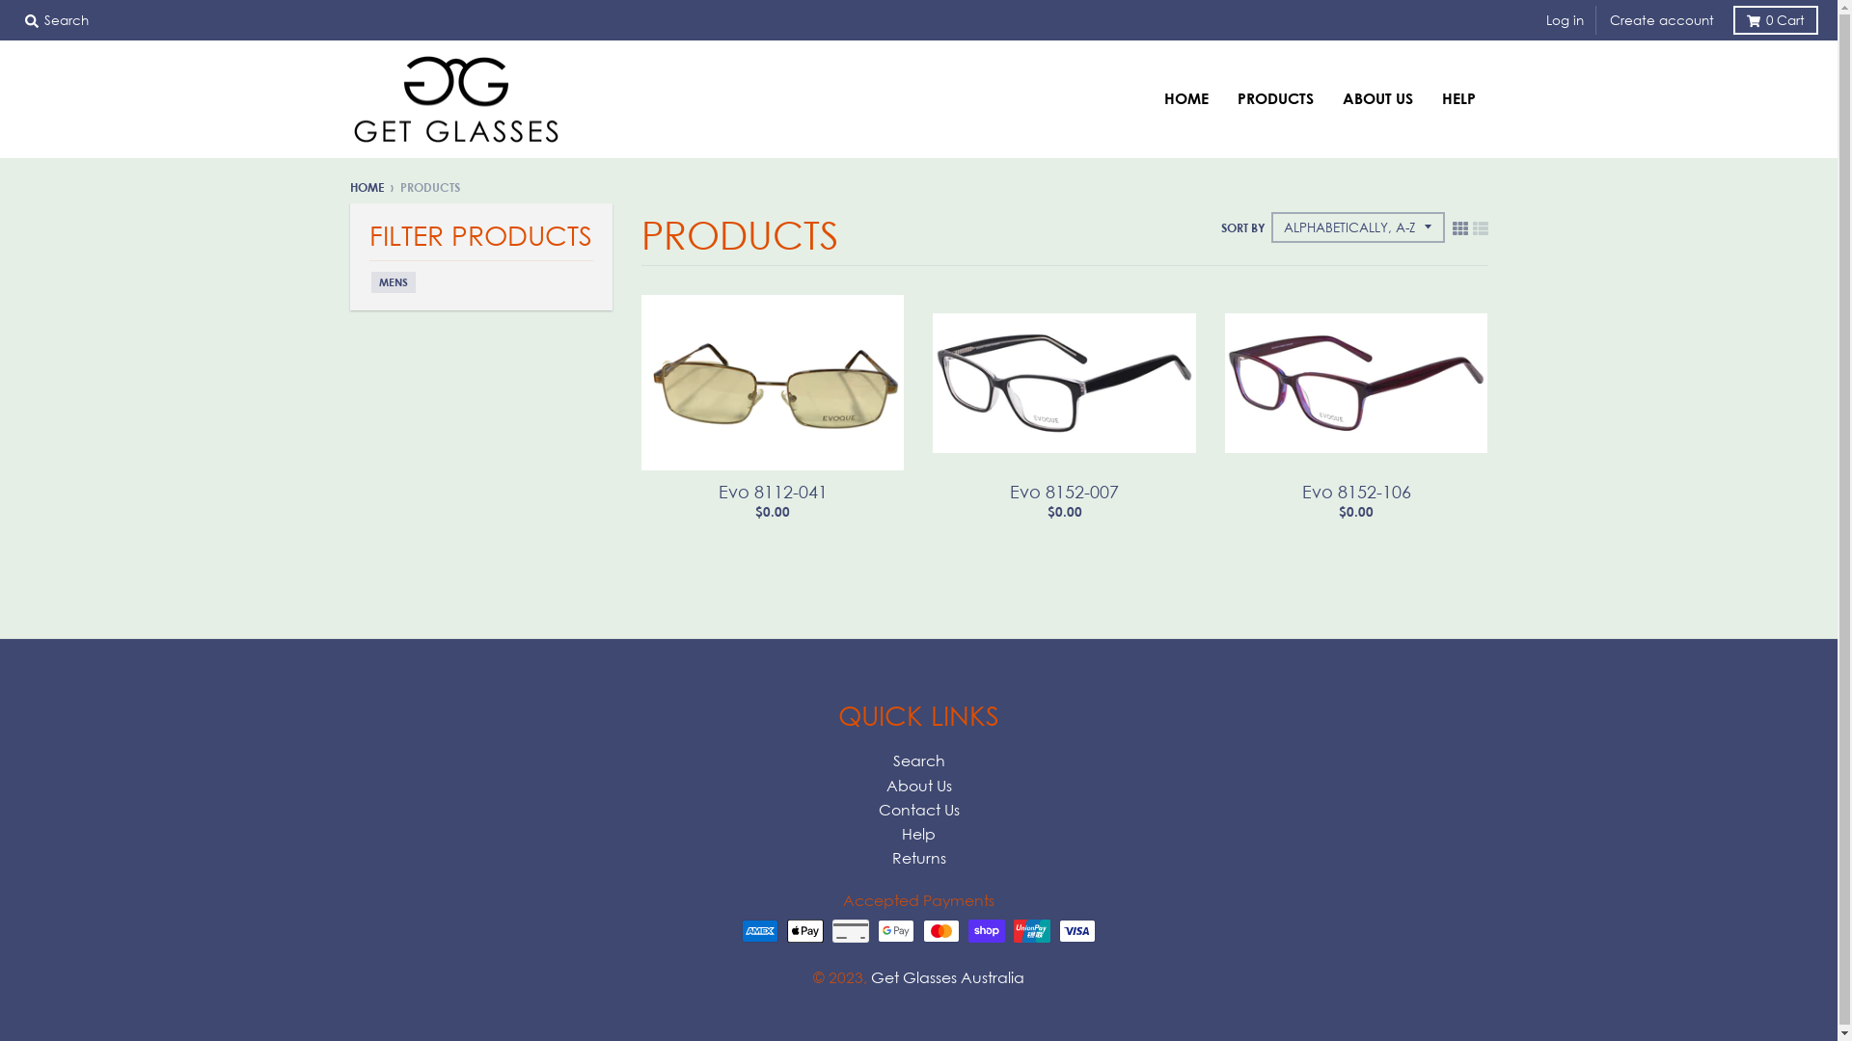 This screenshot has width=1852, height=1041. I want to click on MENS, so click(393, 282).